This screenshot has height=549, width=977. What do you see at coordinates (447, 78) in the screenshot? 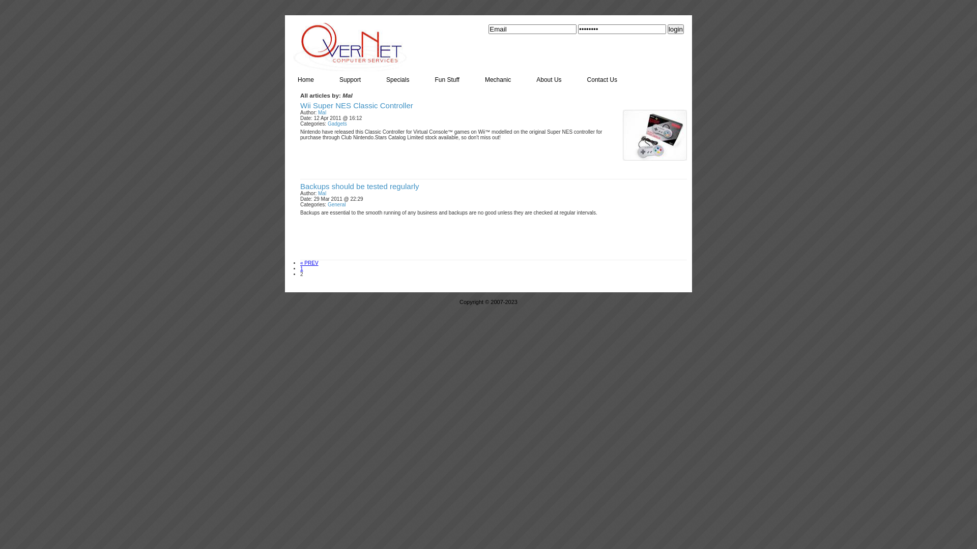
I see `Fun Stuff` at bounding box center [447, 78].